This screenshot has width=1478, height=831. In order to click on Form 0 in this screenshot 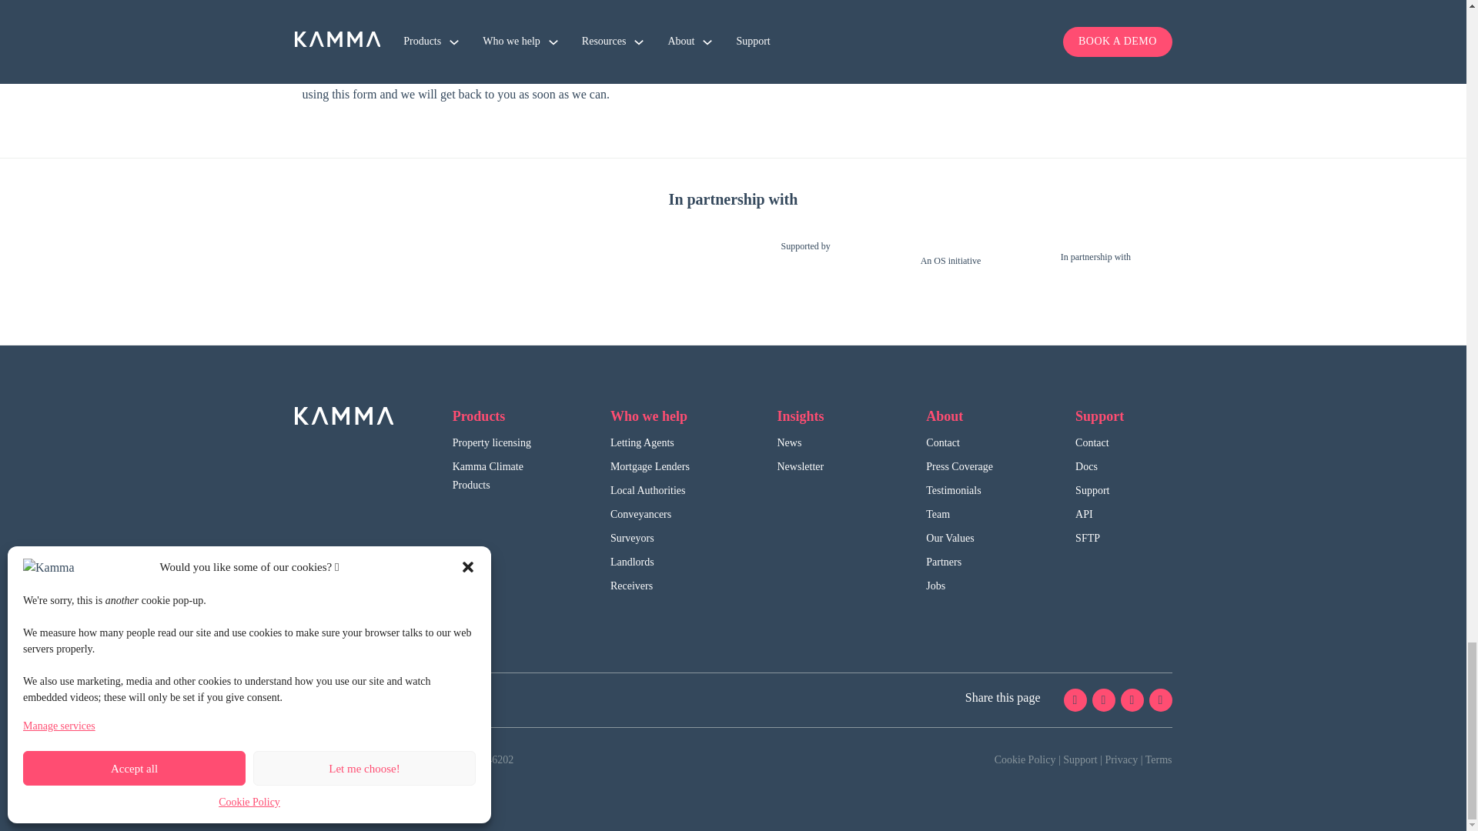, I will do `click(959, 19)`.